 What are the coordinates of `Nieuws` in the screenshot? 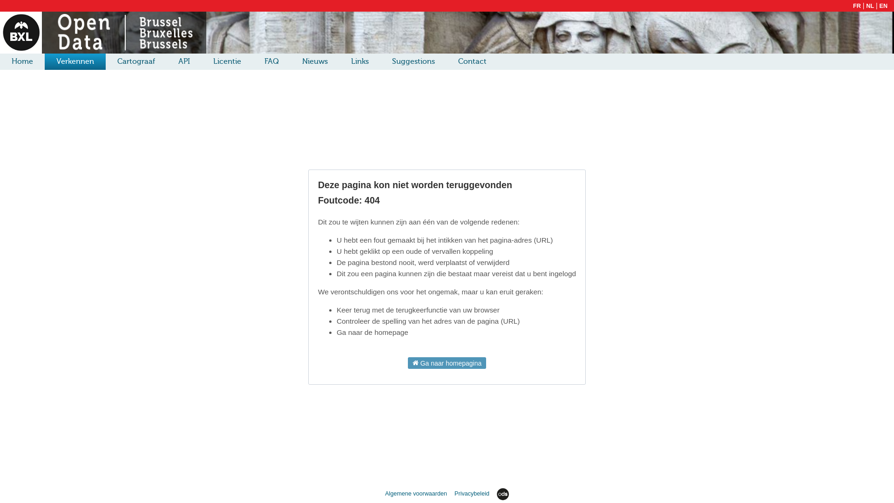 It's located at (315, 61).